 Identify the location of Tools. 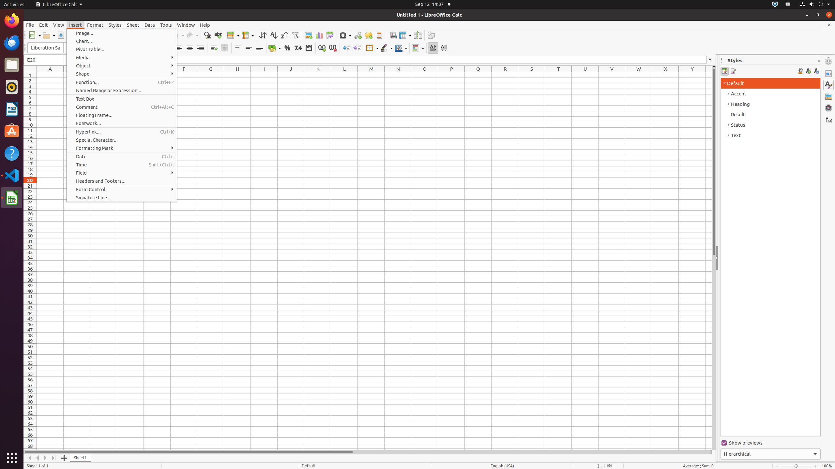
(166, 25).